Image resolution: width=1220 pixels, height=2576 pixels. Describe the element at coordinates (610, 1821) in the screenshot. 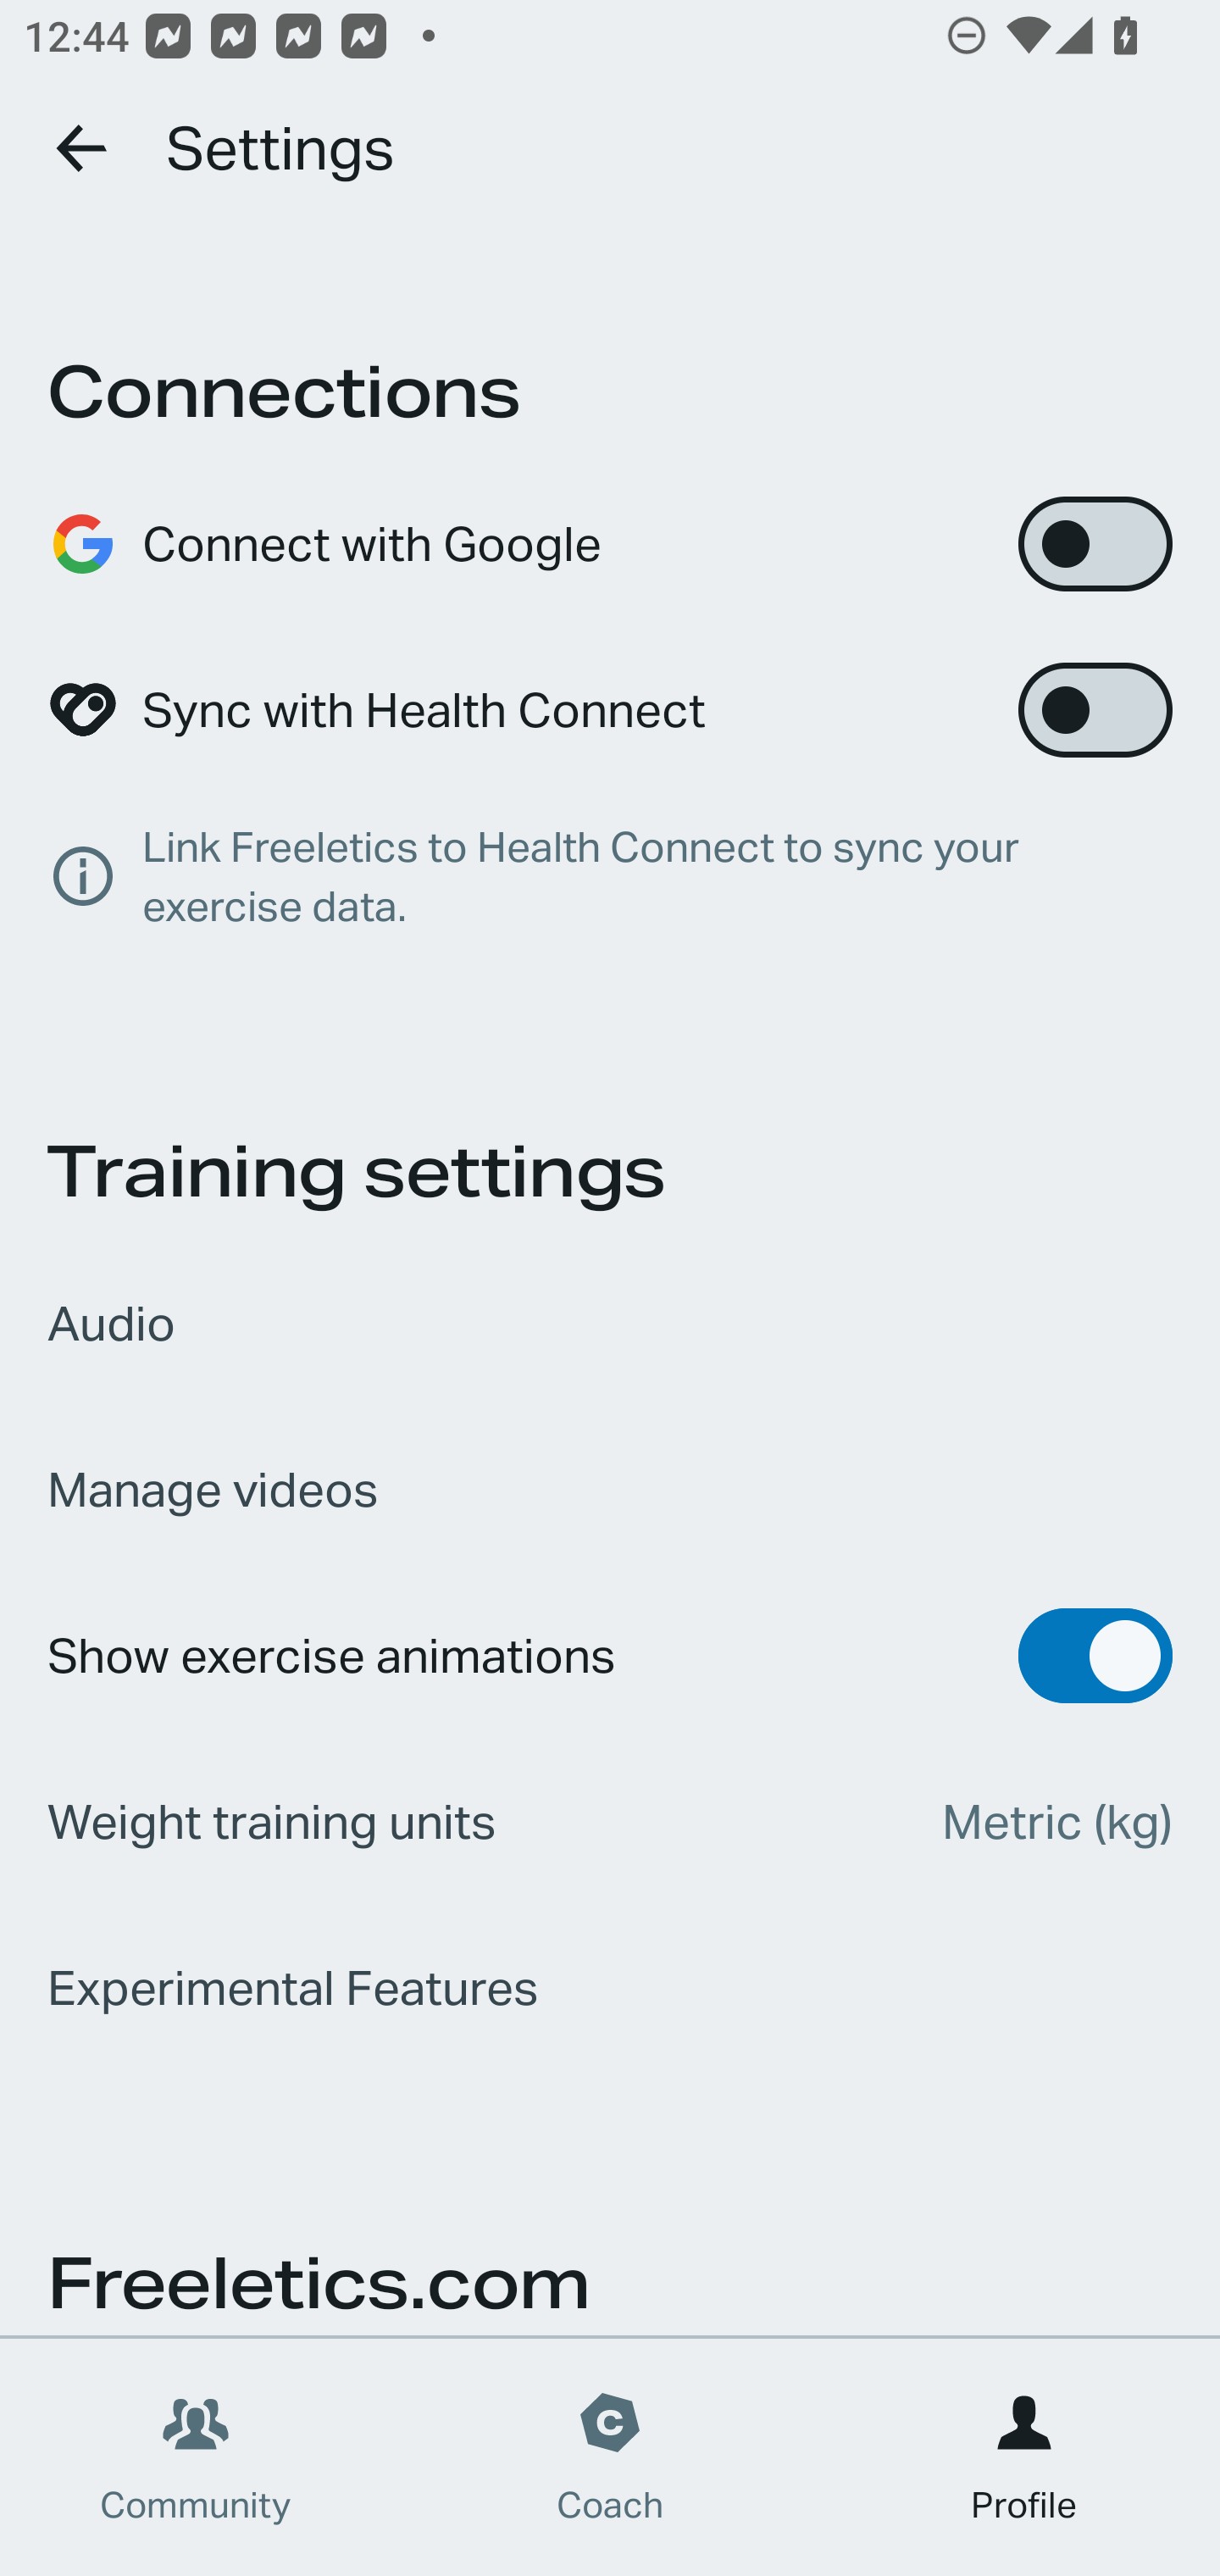

I see `Weight training units Metric (kg)` at that location.